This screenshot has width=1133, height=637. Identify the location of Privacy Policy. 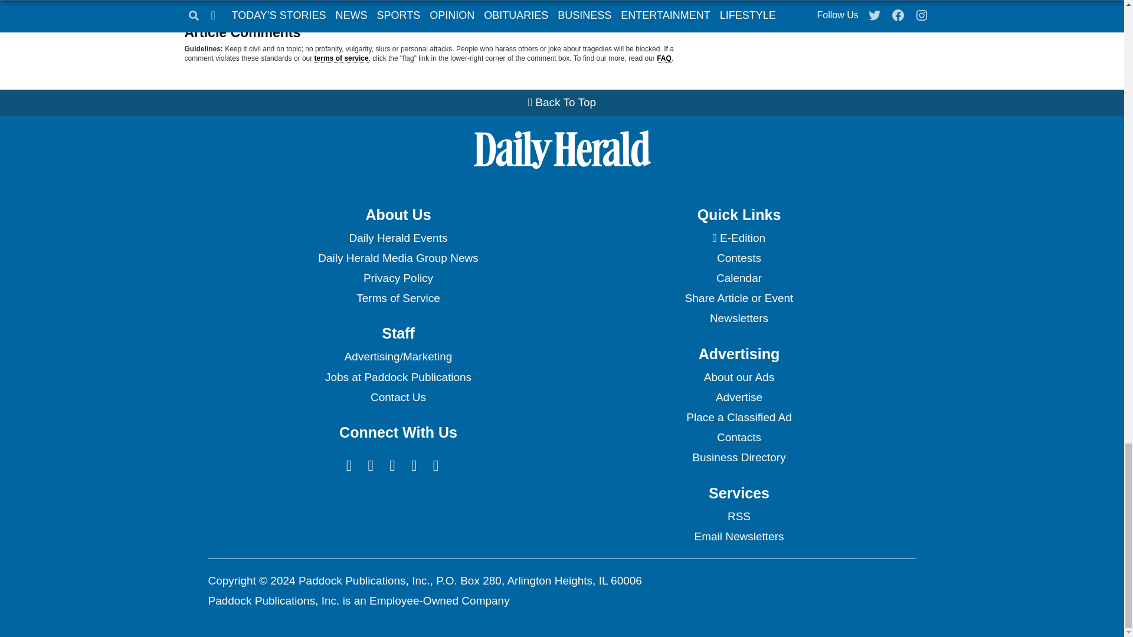
(398, 278).